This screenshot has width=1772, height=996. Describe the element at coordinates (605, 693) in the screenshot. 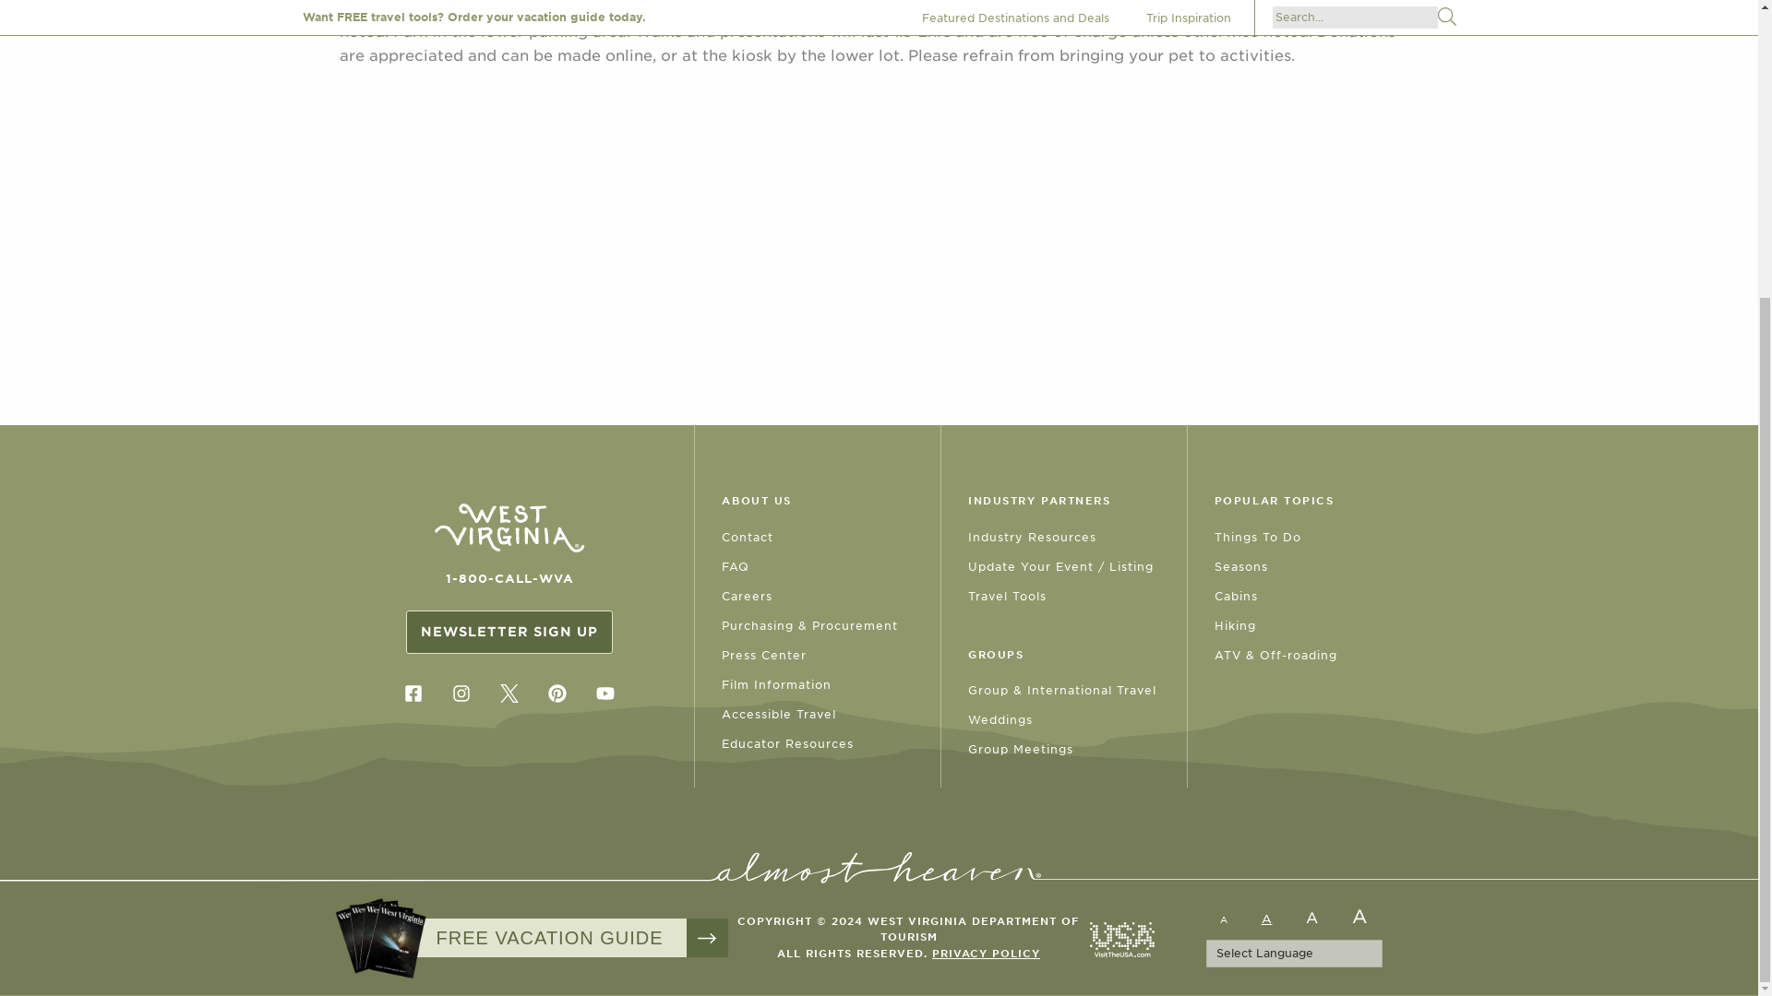

I see `Find us on YouTube` at that location.